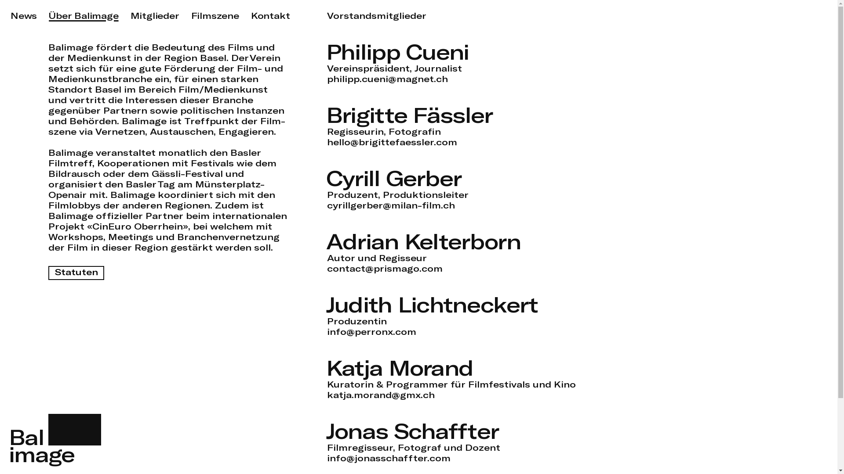  What do you see at coordinates (389, 458) in the screenshot?
I see `info@jonasschaffter.com` at bounding box center [389, 458].